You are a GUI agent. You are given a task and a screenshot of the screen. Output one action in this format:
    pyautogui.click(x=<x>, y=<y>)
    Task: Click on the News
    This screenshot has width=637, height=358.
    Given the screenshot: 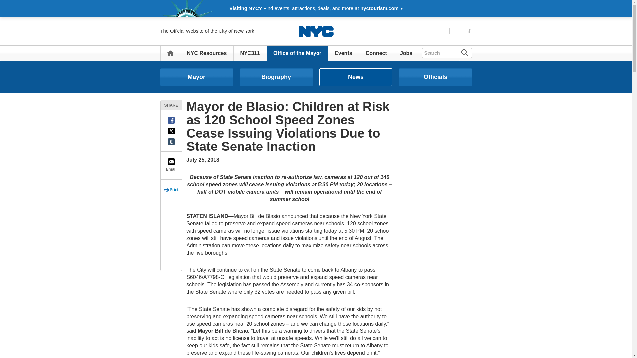 What is the action you would take?
    pyautogui.click(x=356, y=77)
    